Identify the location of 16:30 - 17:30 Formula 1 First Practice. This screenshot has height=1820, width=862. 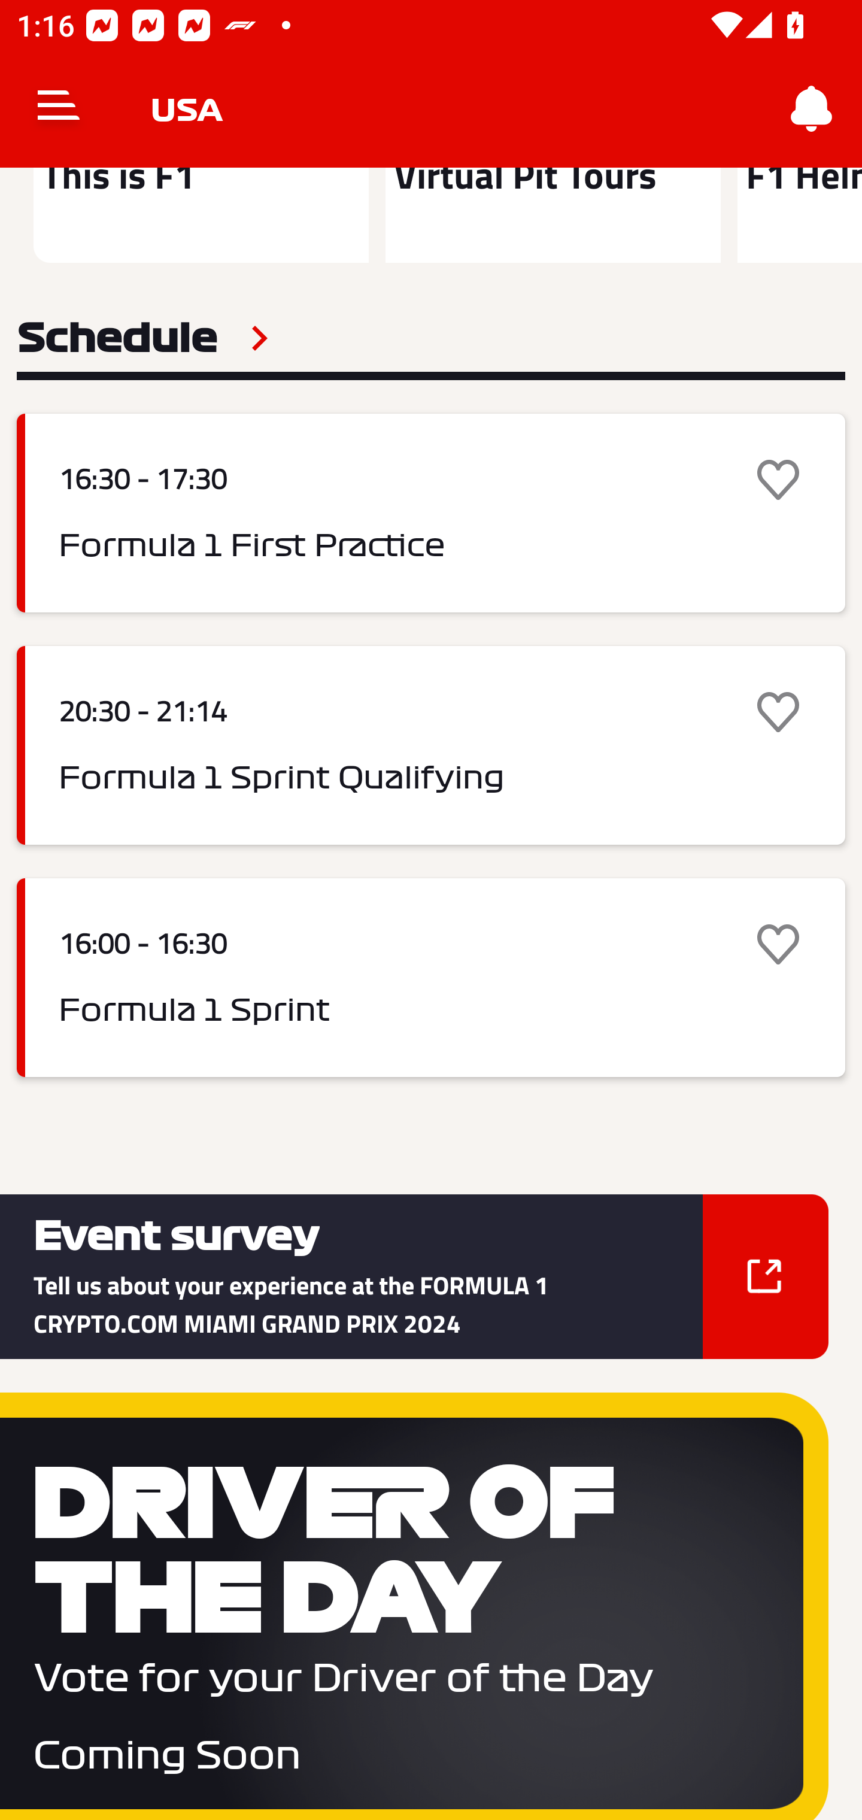
(431, 513).